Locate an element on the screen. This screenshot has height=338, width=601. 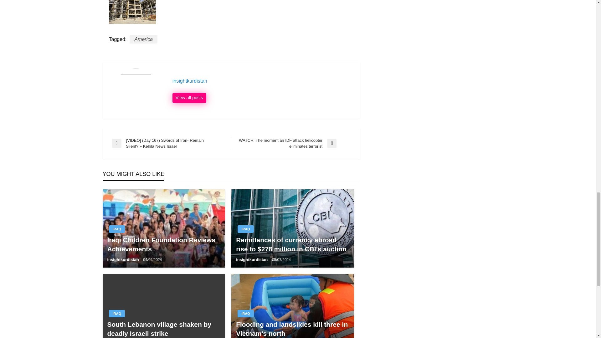
insightkurdistan is located at coordinates (263, 81).